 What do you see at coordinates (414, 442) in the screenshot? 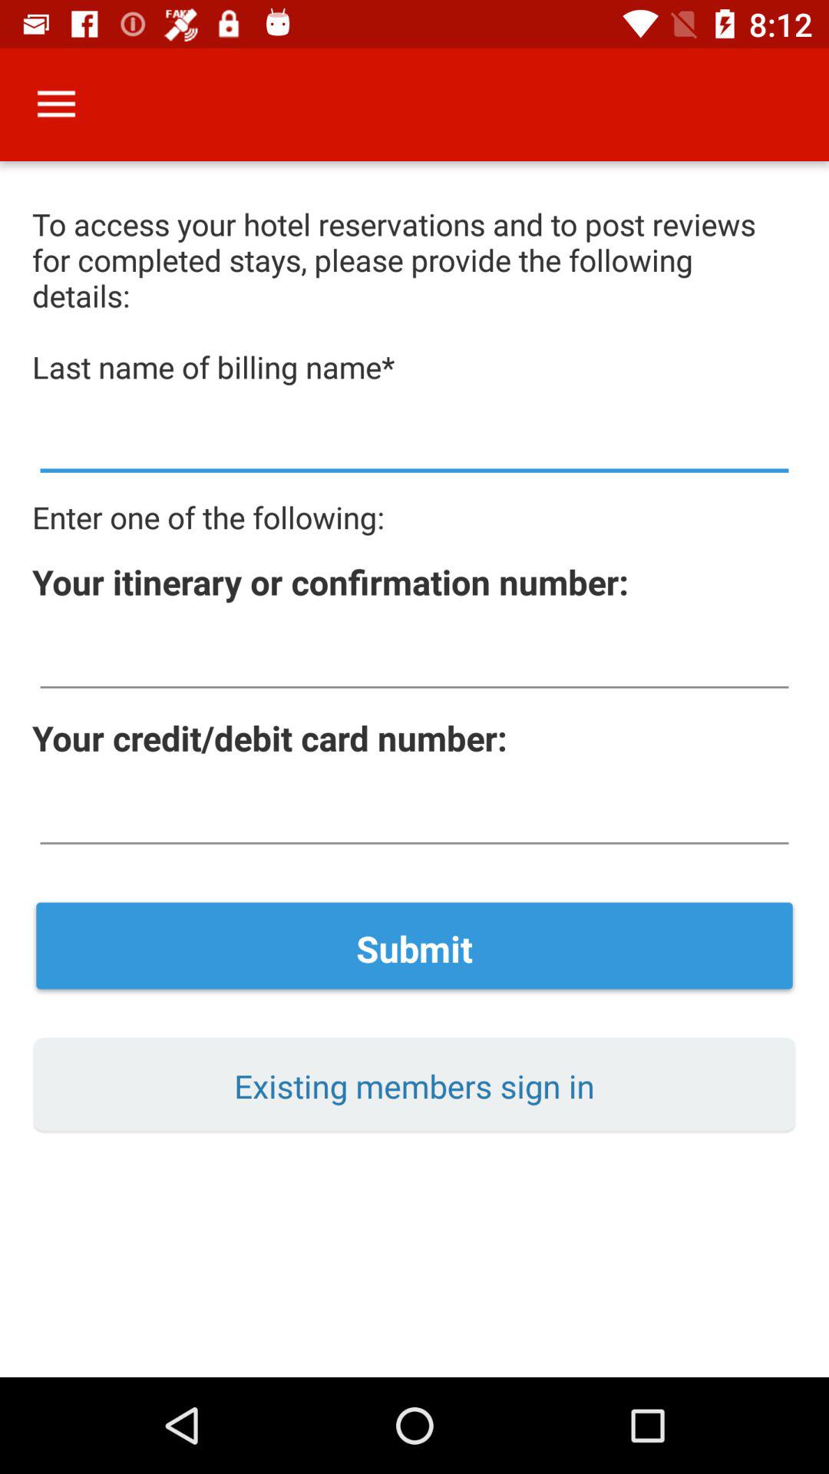
I see `text input for last name` at bounding box center [414, 442].